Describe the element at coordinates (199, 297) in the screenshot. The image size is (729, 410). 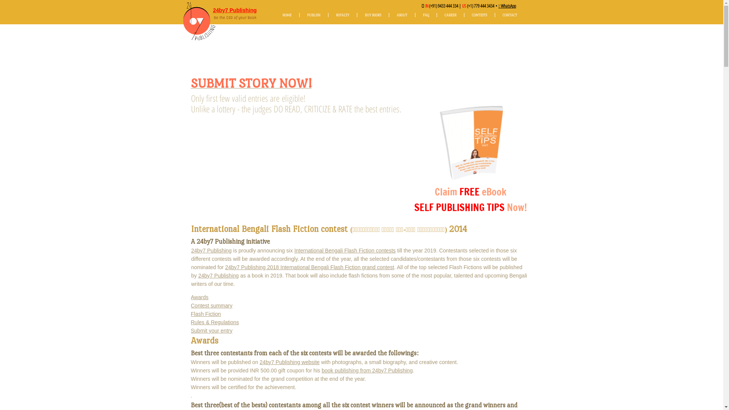
I see `Awards` at that location.